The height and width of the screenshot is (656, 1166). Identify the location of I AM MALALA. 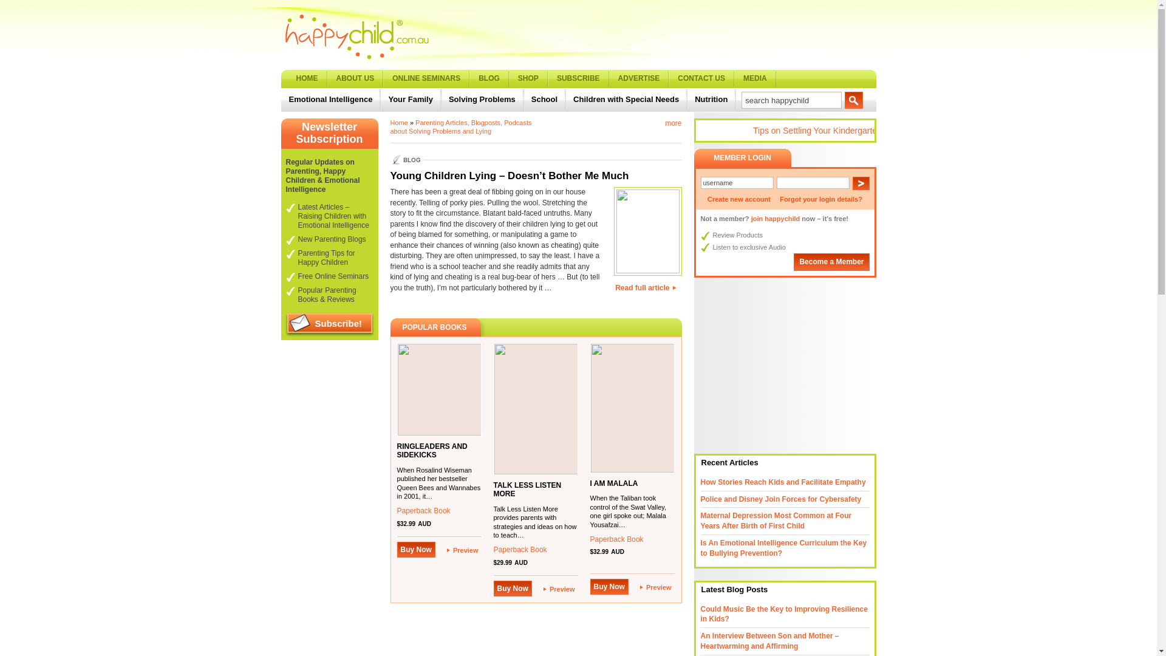
(615, 483).